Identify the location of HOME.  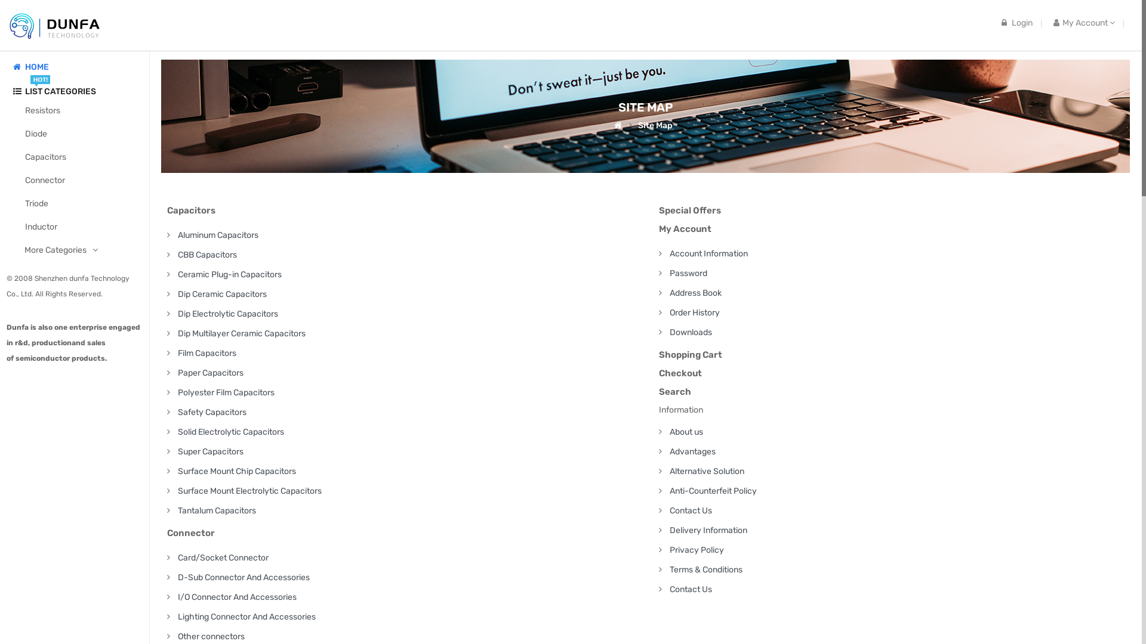
(37, 67).